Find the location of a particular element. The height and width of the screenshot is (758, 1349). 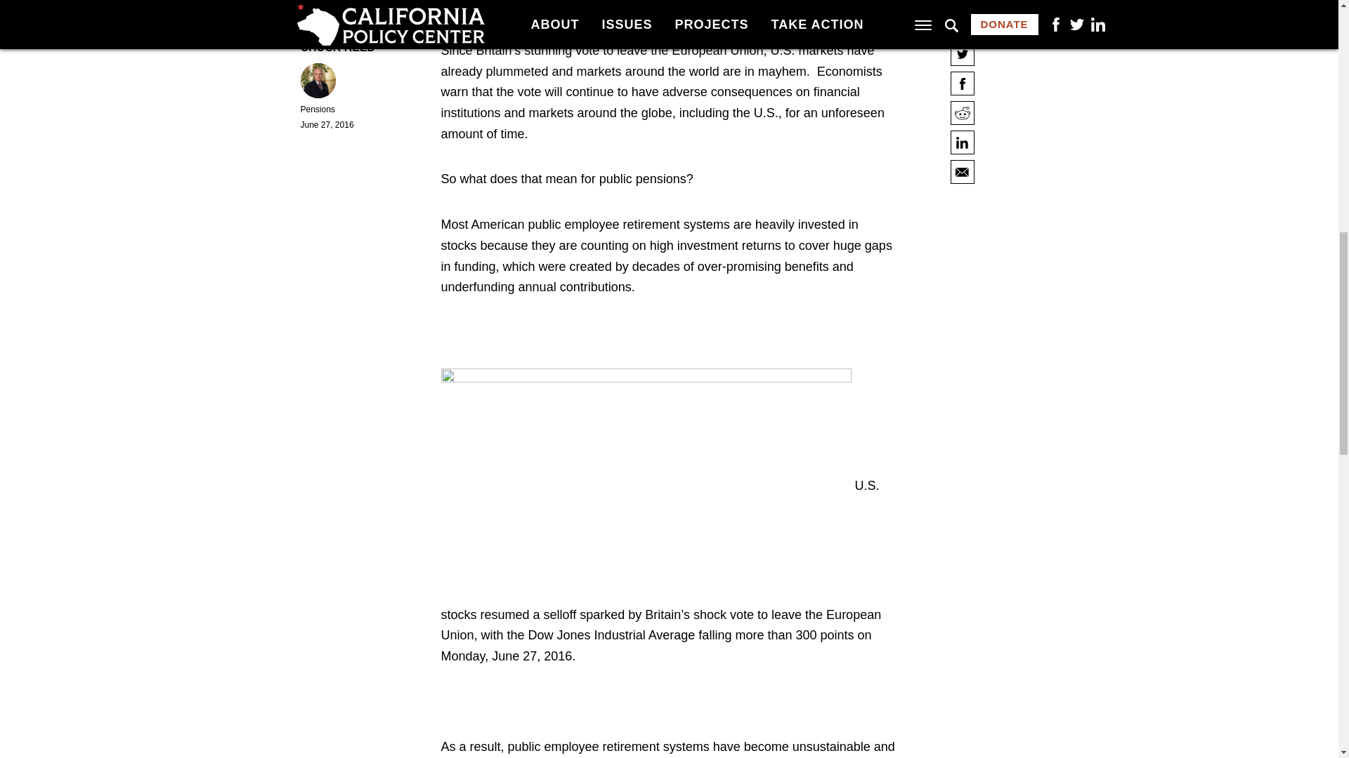

ABOUT is located at coordinates (568, 292).